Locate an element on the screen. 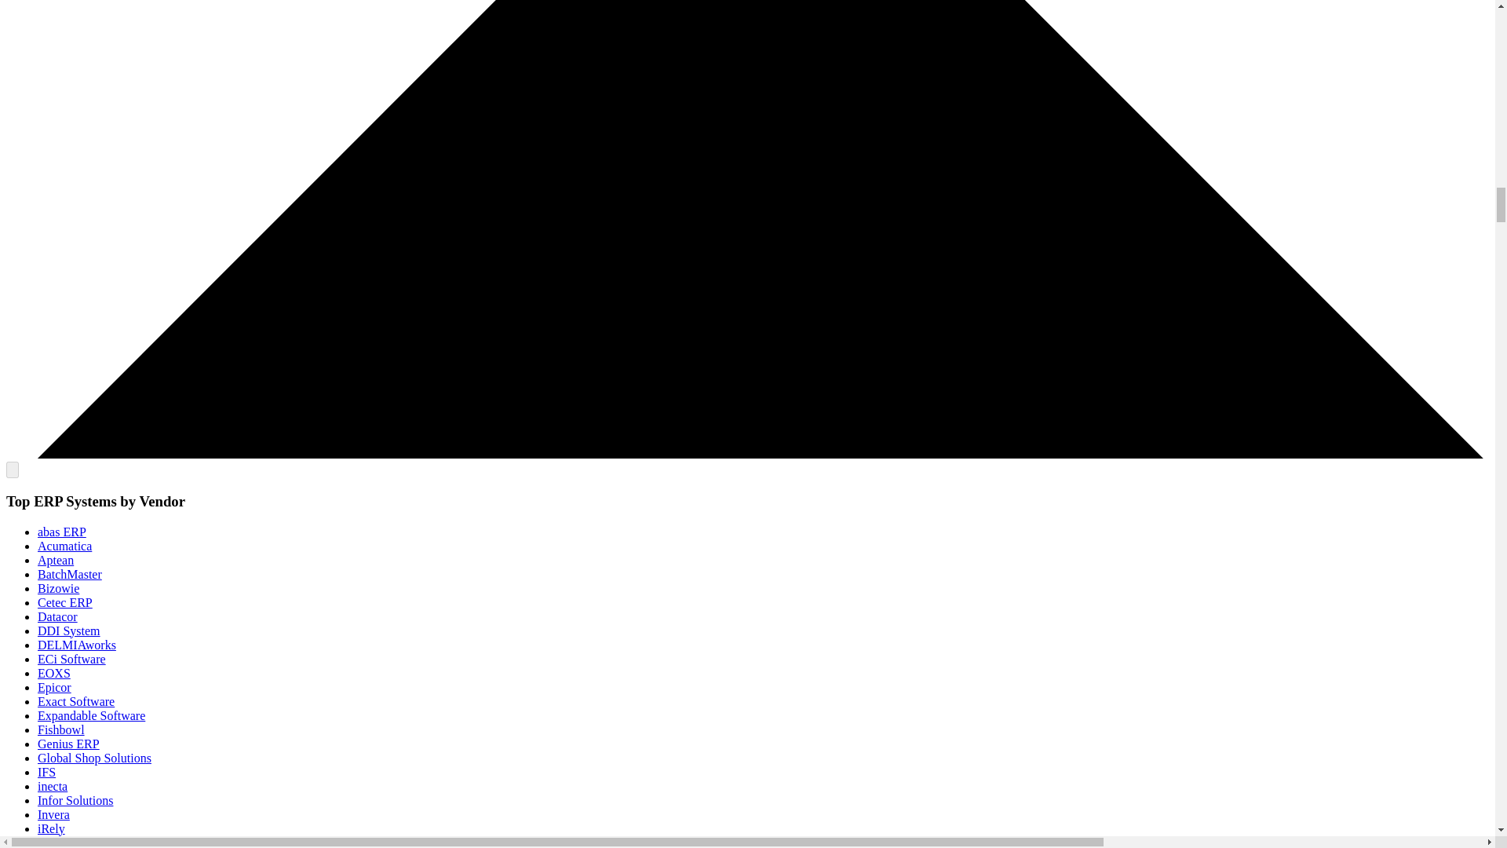  iRely is located at coordinates (51, 828).